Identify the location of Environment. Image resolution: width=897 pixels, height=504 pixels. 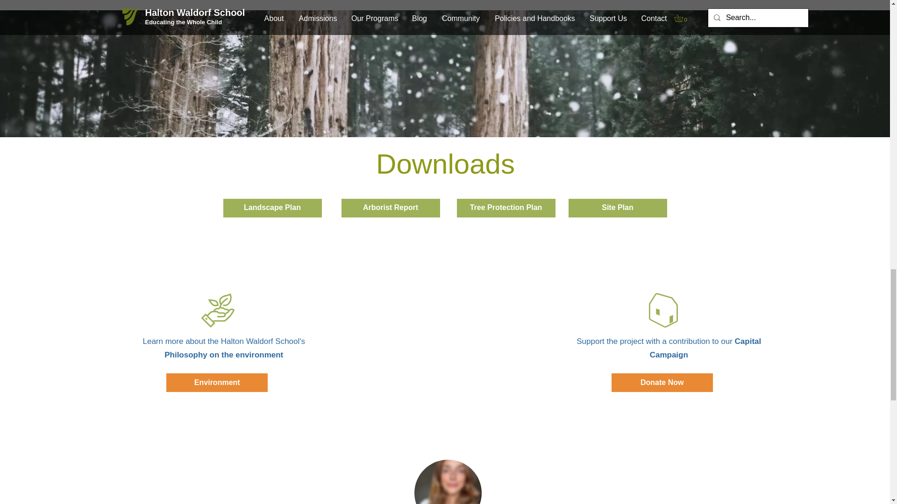
(217, 383).